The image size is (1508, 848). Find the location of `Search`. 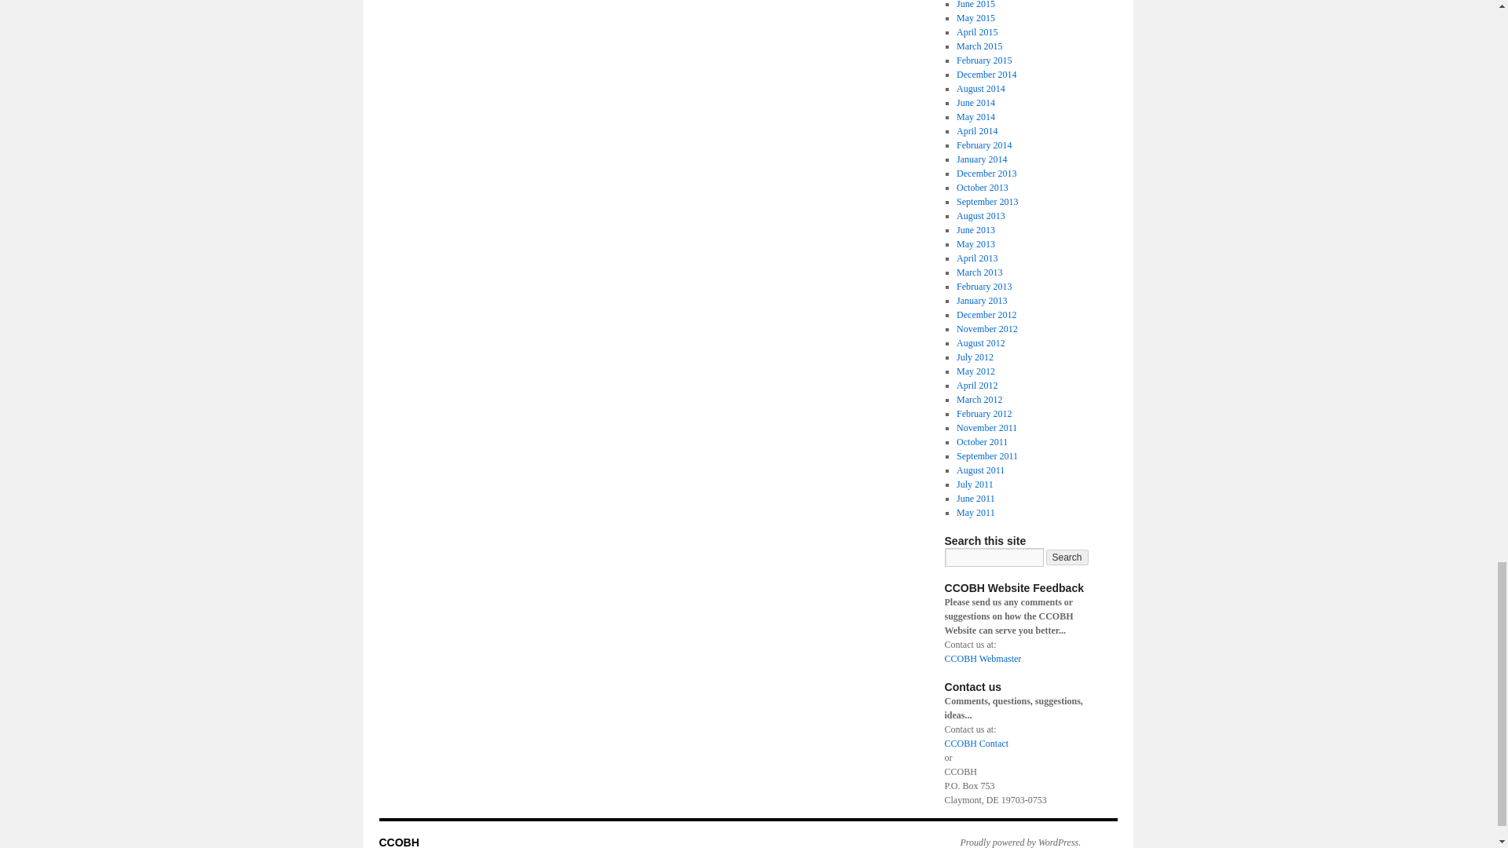

Search is located at coordinates (1067, 557).